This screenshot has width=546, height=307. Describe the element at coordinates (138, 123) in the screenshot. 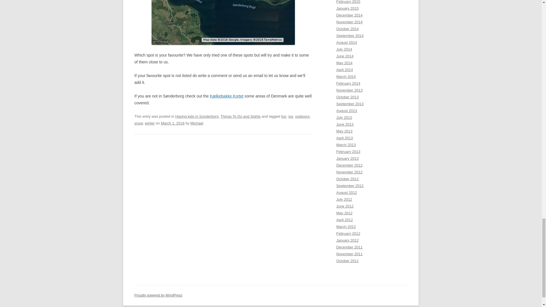

I see `snow` at that location.